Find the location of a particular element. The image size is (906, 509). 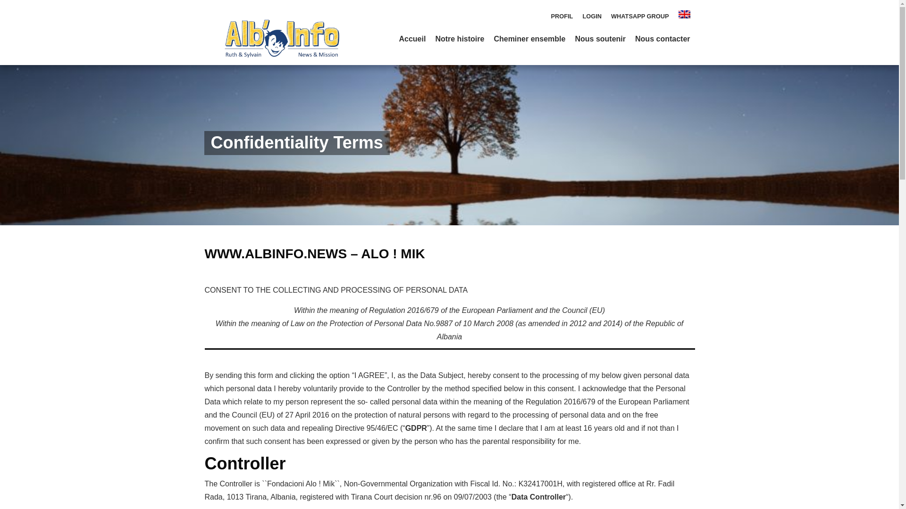

Nous contacter is located at coordinates (662, 39).